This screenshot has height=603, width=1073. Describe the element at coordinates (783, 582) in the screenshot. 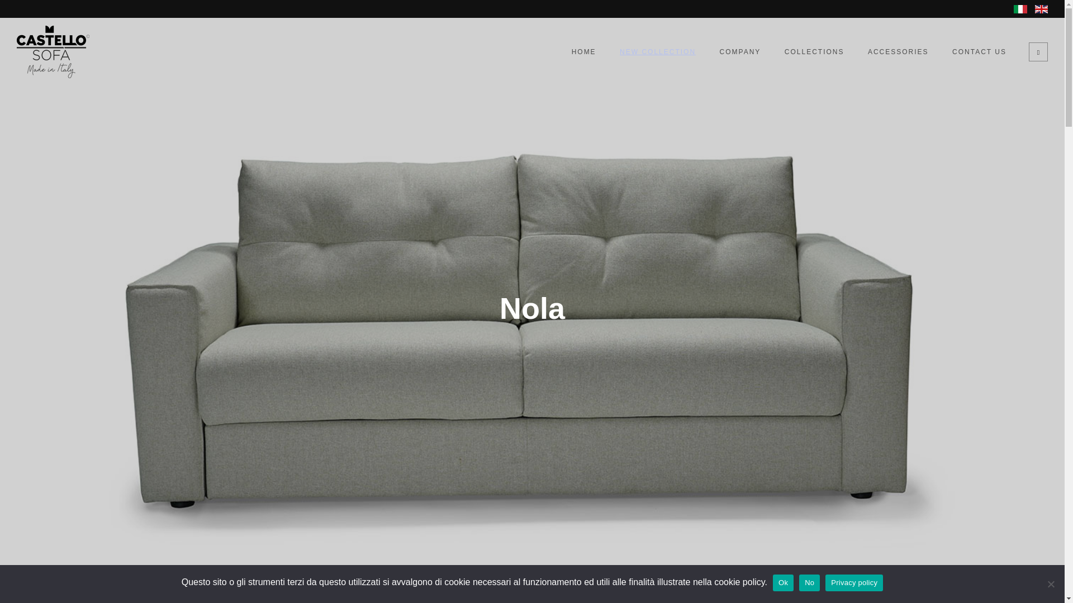

I see `Ok` at that location.